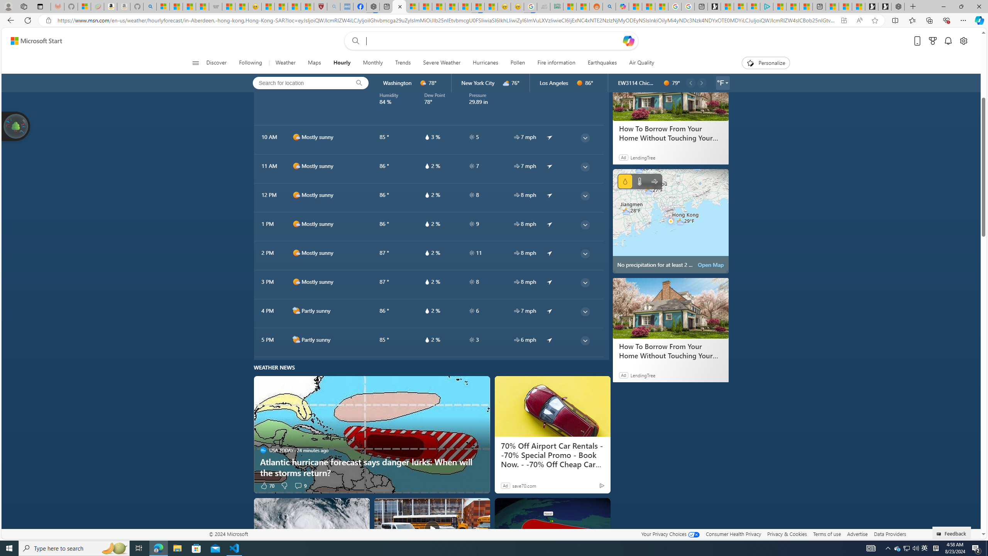 This screenshot has width=988, height=556. I want to click on Wind, so click(655, 181).